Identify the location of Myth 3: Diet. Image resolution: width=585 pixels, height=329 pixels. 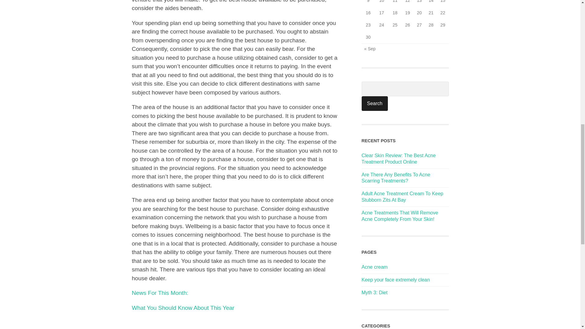
(374, 292).